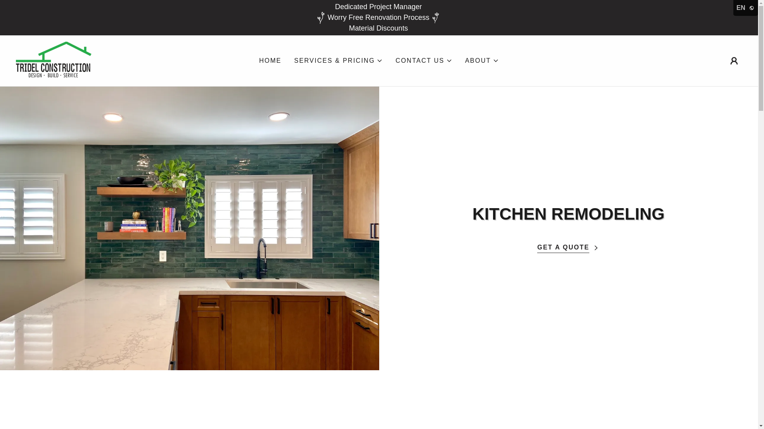 This screenshot has width=764, height=429. What do you see at coordinates (482, 61) in the screenshot?
I see `ABOUT` at bounding box center [482, 61].